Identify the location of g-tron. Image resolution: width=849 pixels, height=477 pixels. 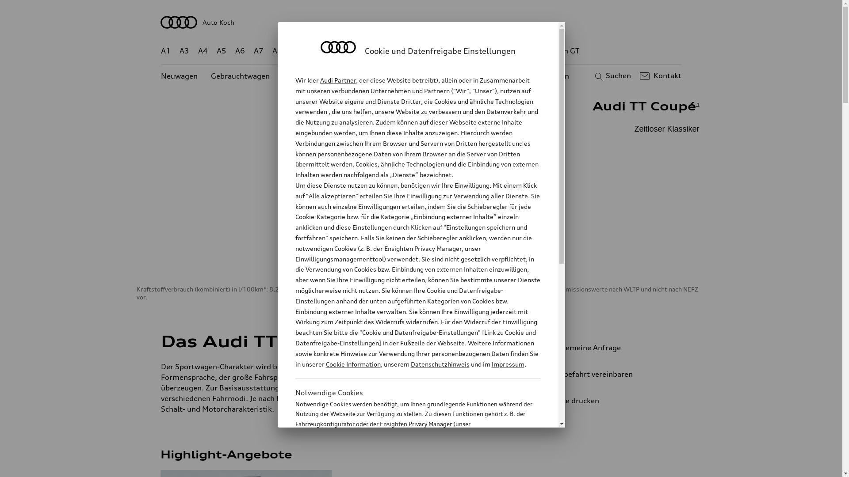
(527, 51).